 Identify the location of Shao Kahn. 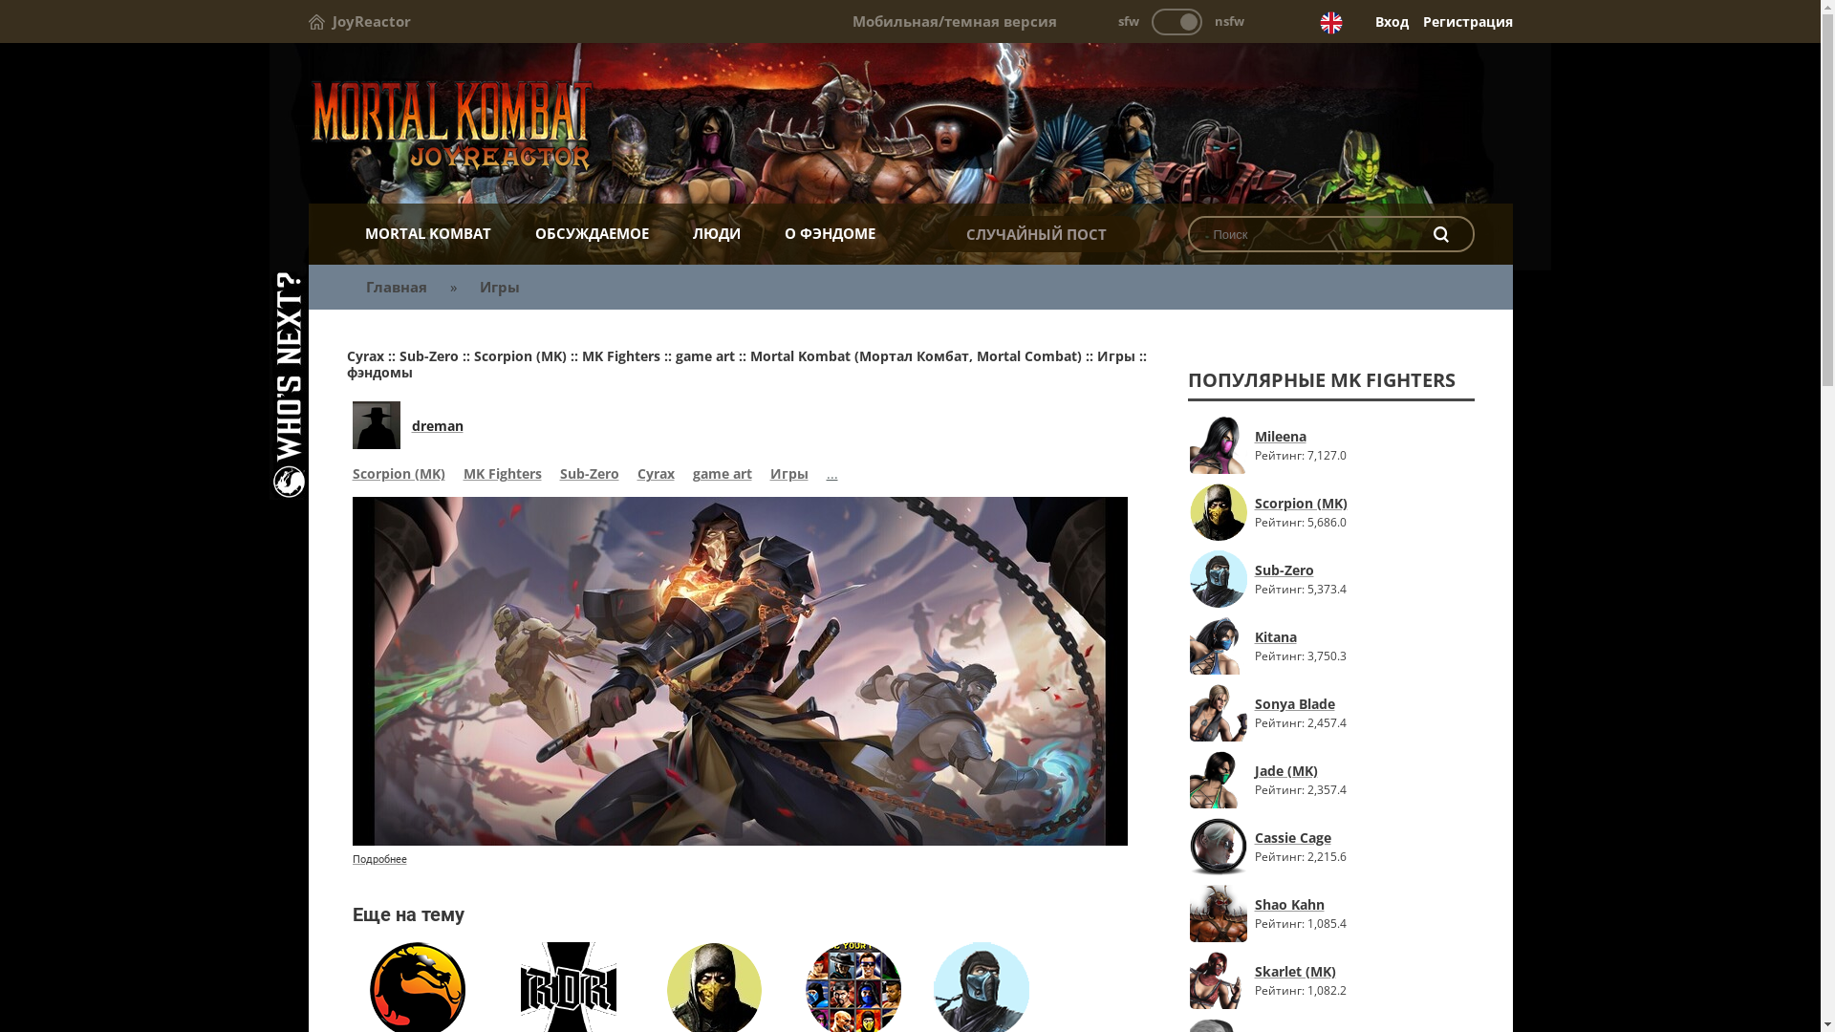
(1300, 904).